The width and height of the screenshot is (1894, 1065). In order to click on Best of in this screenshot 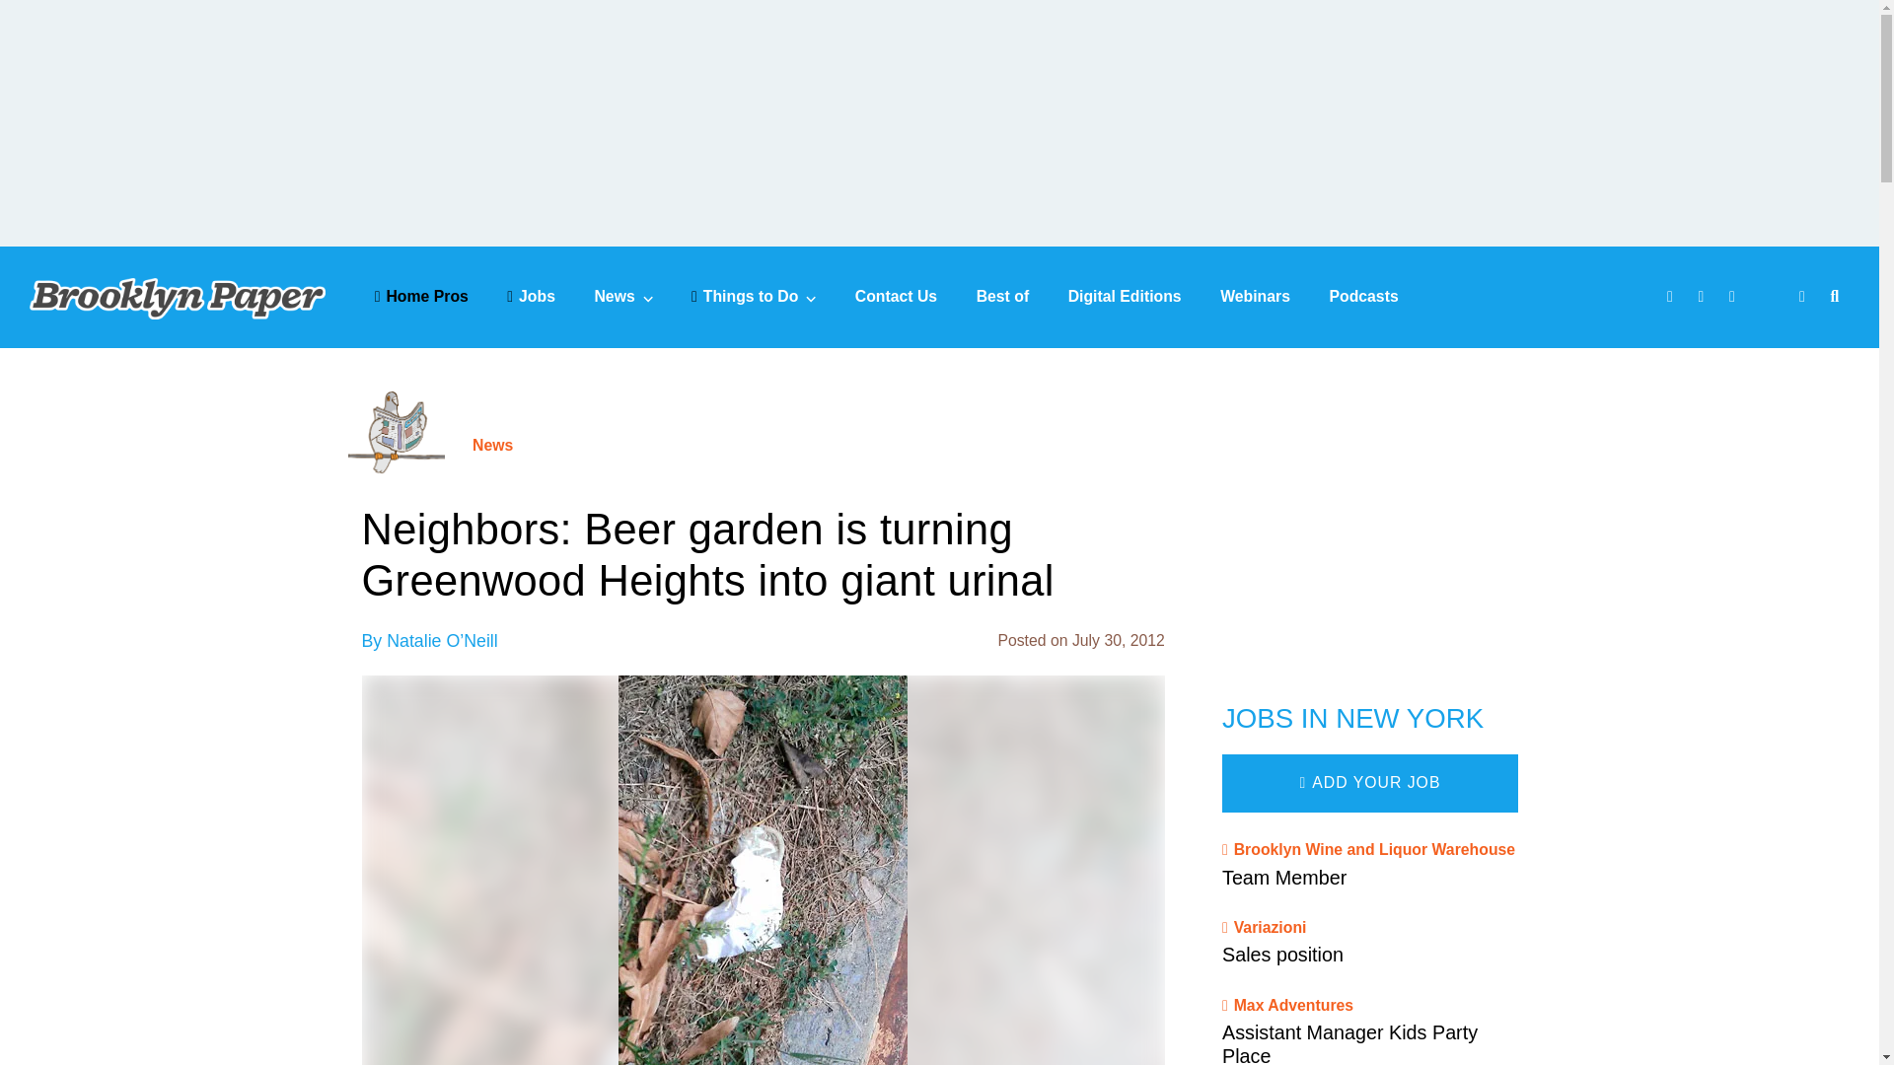, I will do `click(1003, 296)`.